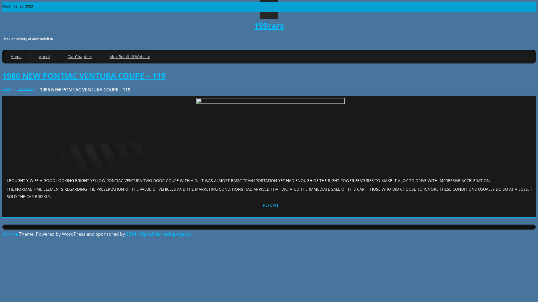 Image resolution: width=538 pixels, height=302 pixels. What do you see at coordinates (269, 26) in the screenshot?
I see `159cars` at bounding box center [269, 26].